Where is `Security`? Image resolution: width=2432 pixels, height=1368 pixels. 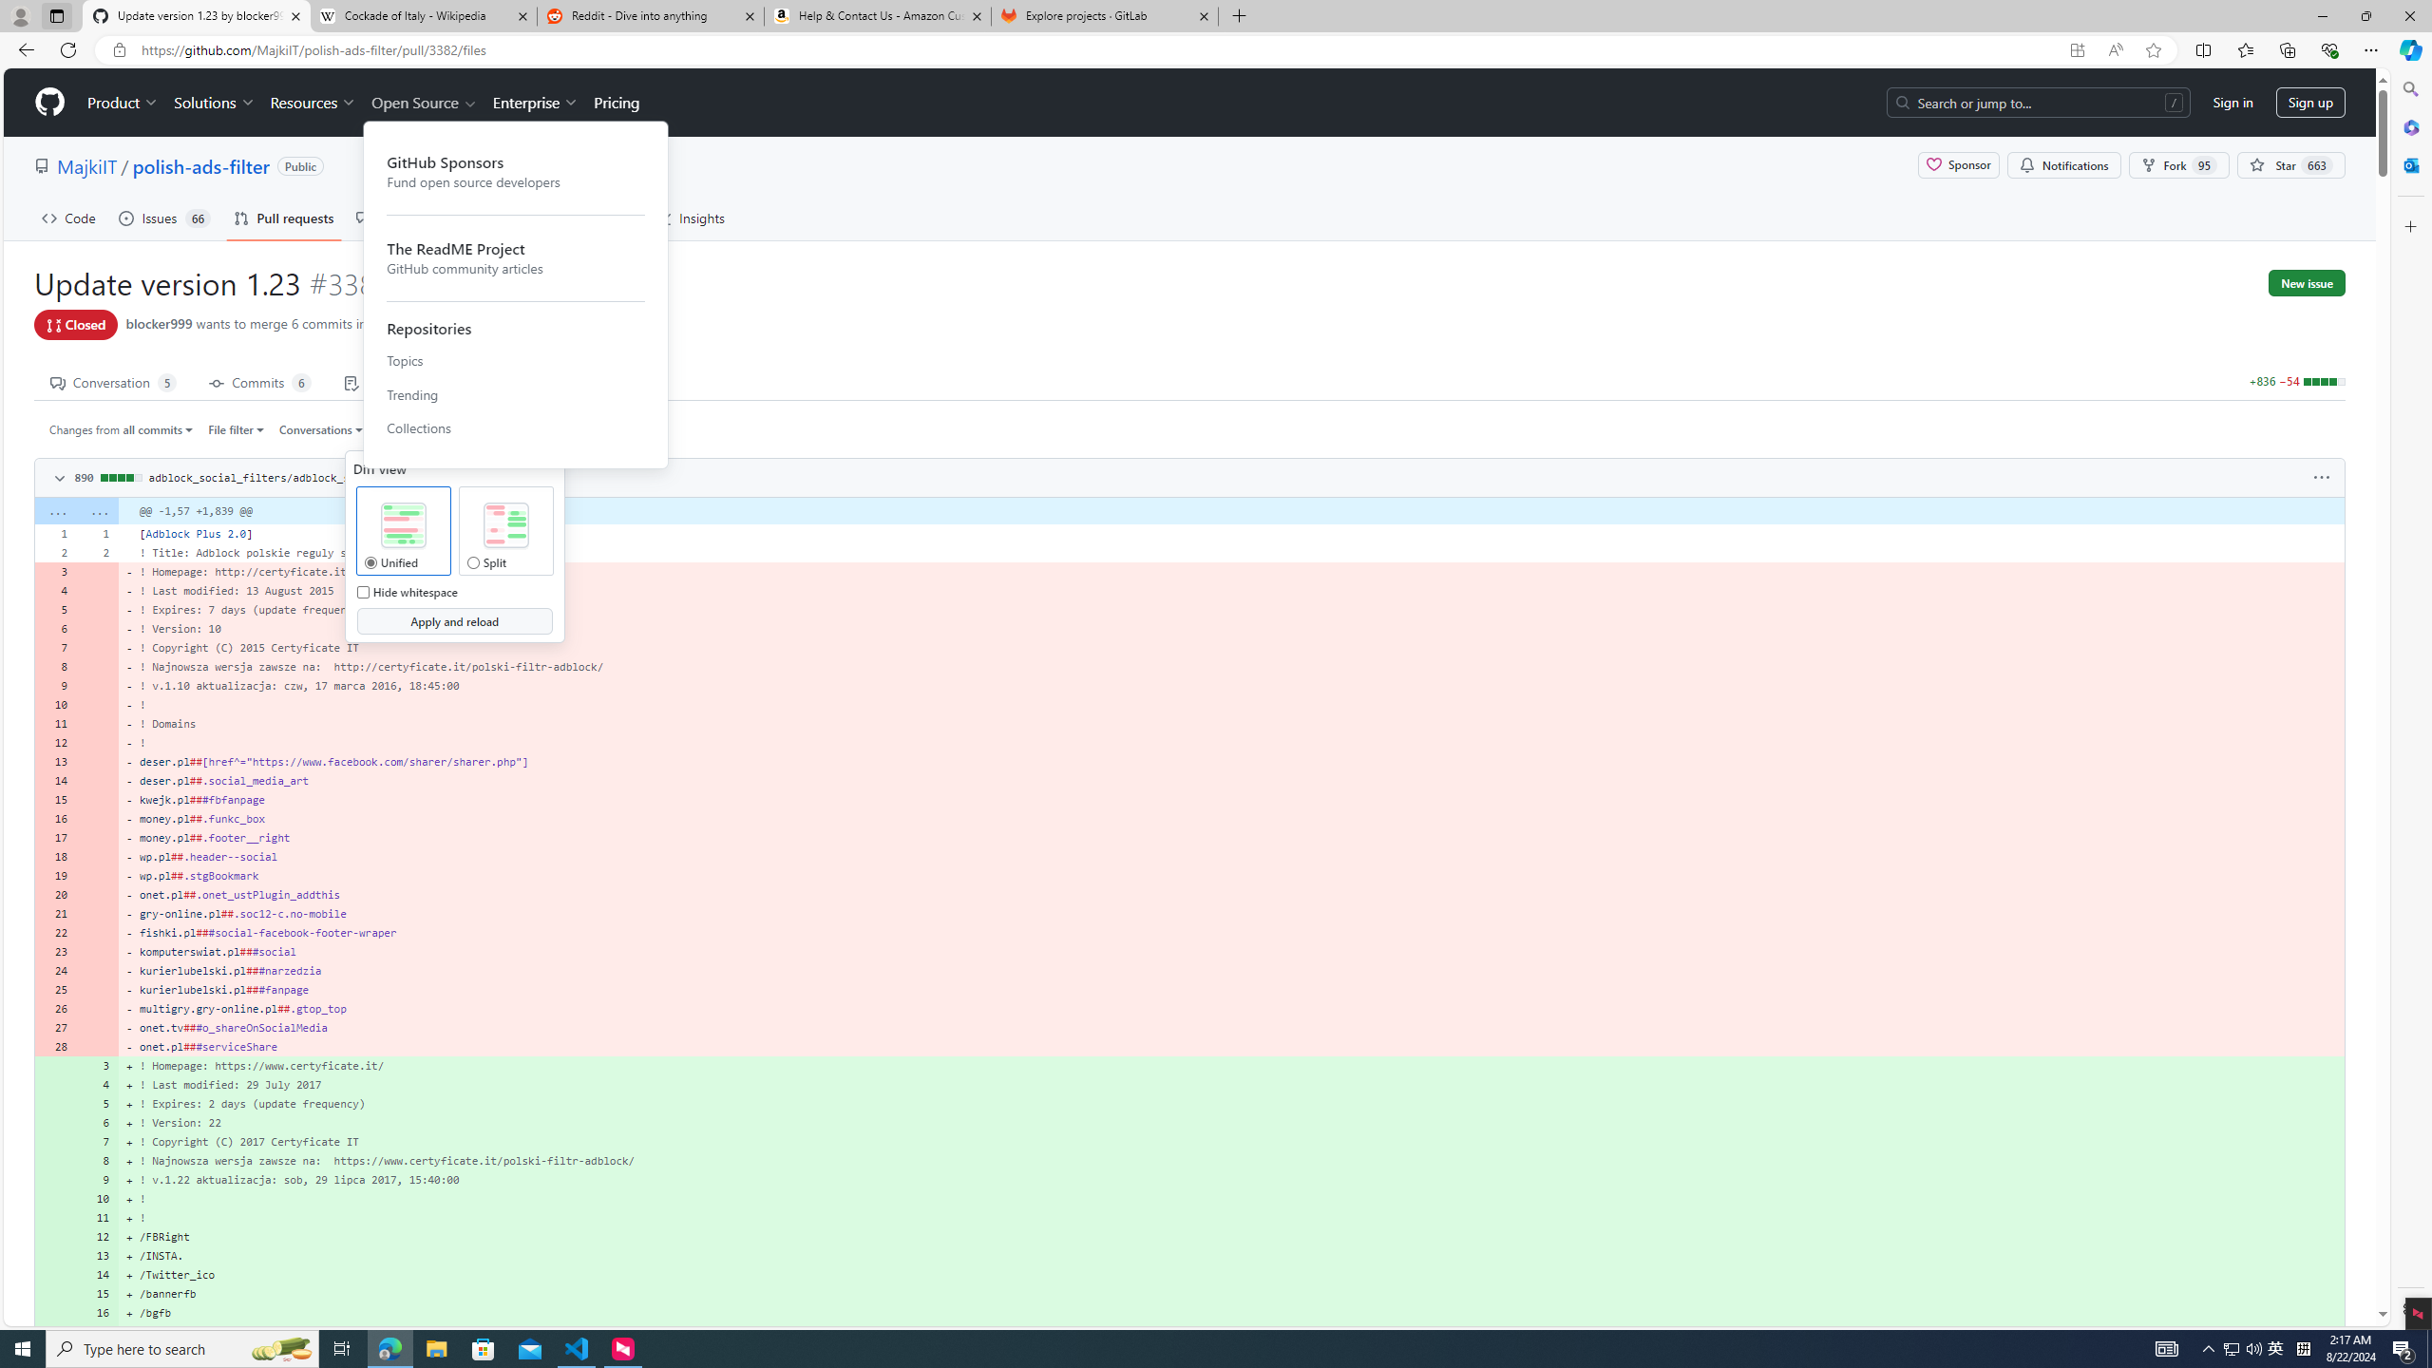
Security is located at coordinates (598, 218).